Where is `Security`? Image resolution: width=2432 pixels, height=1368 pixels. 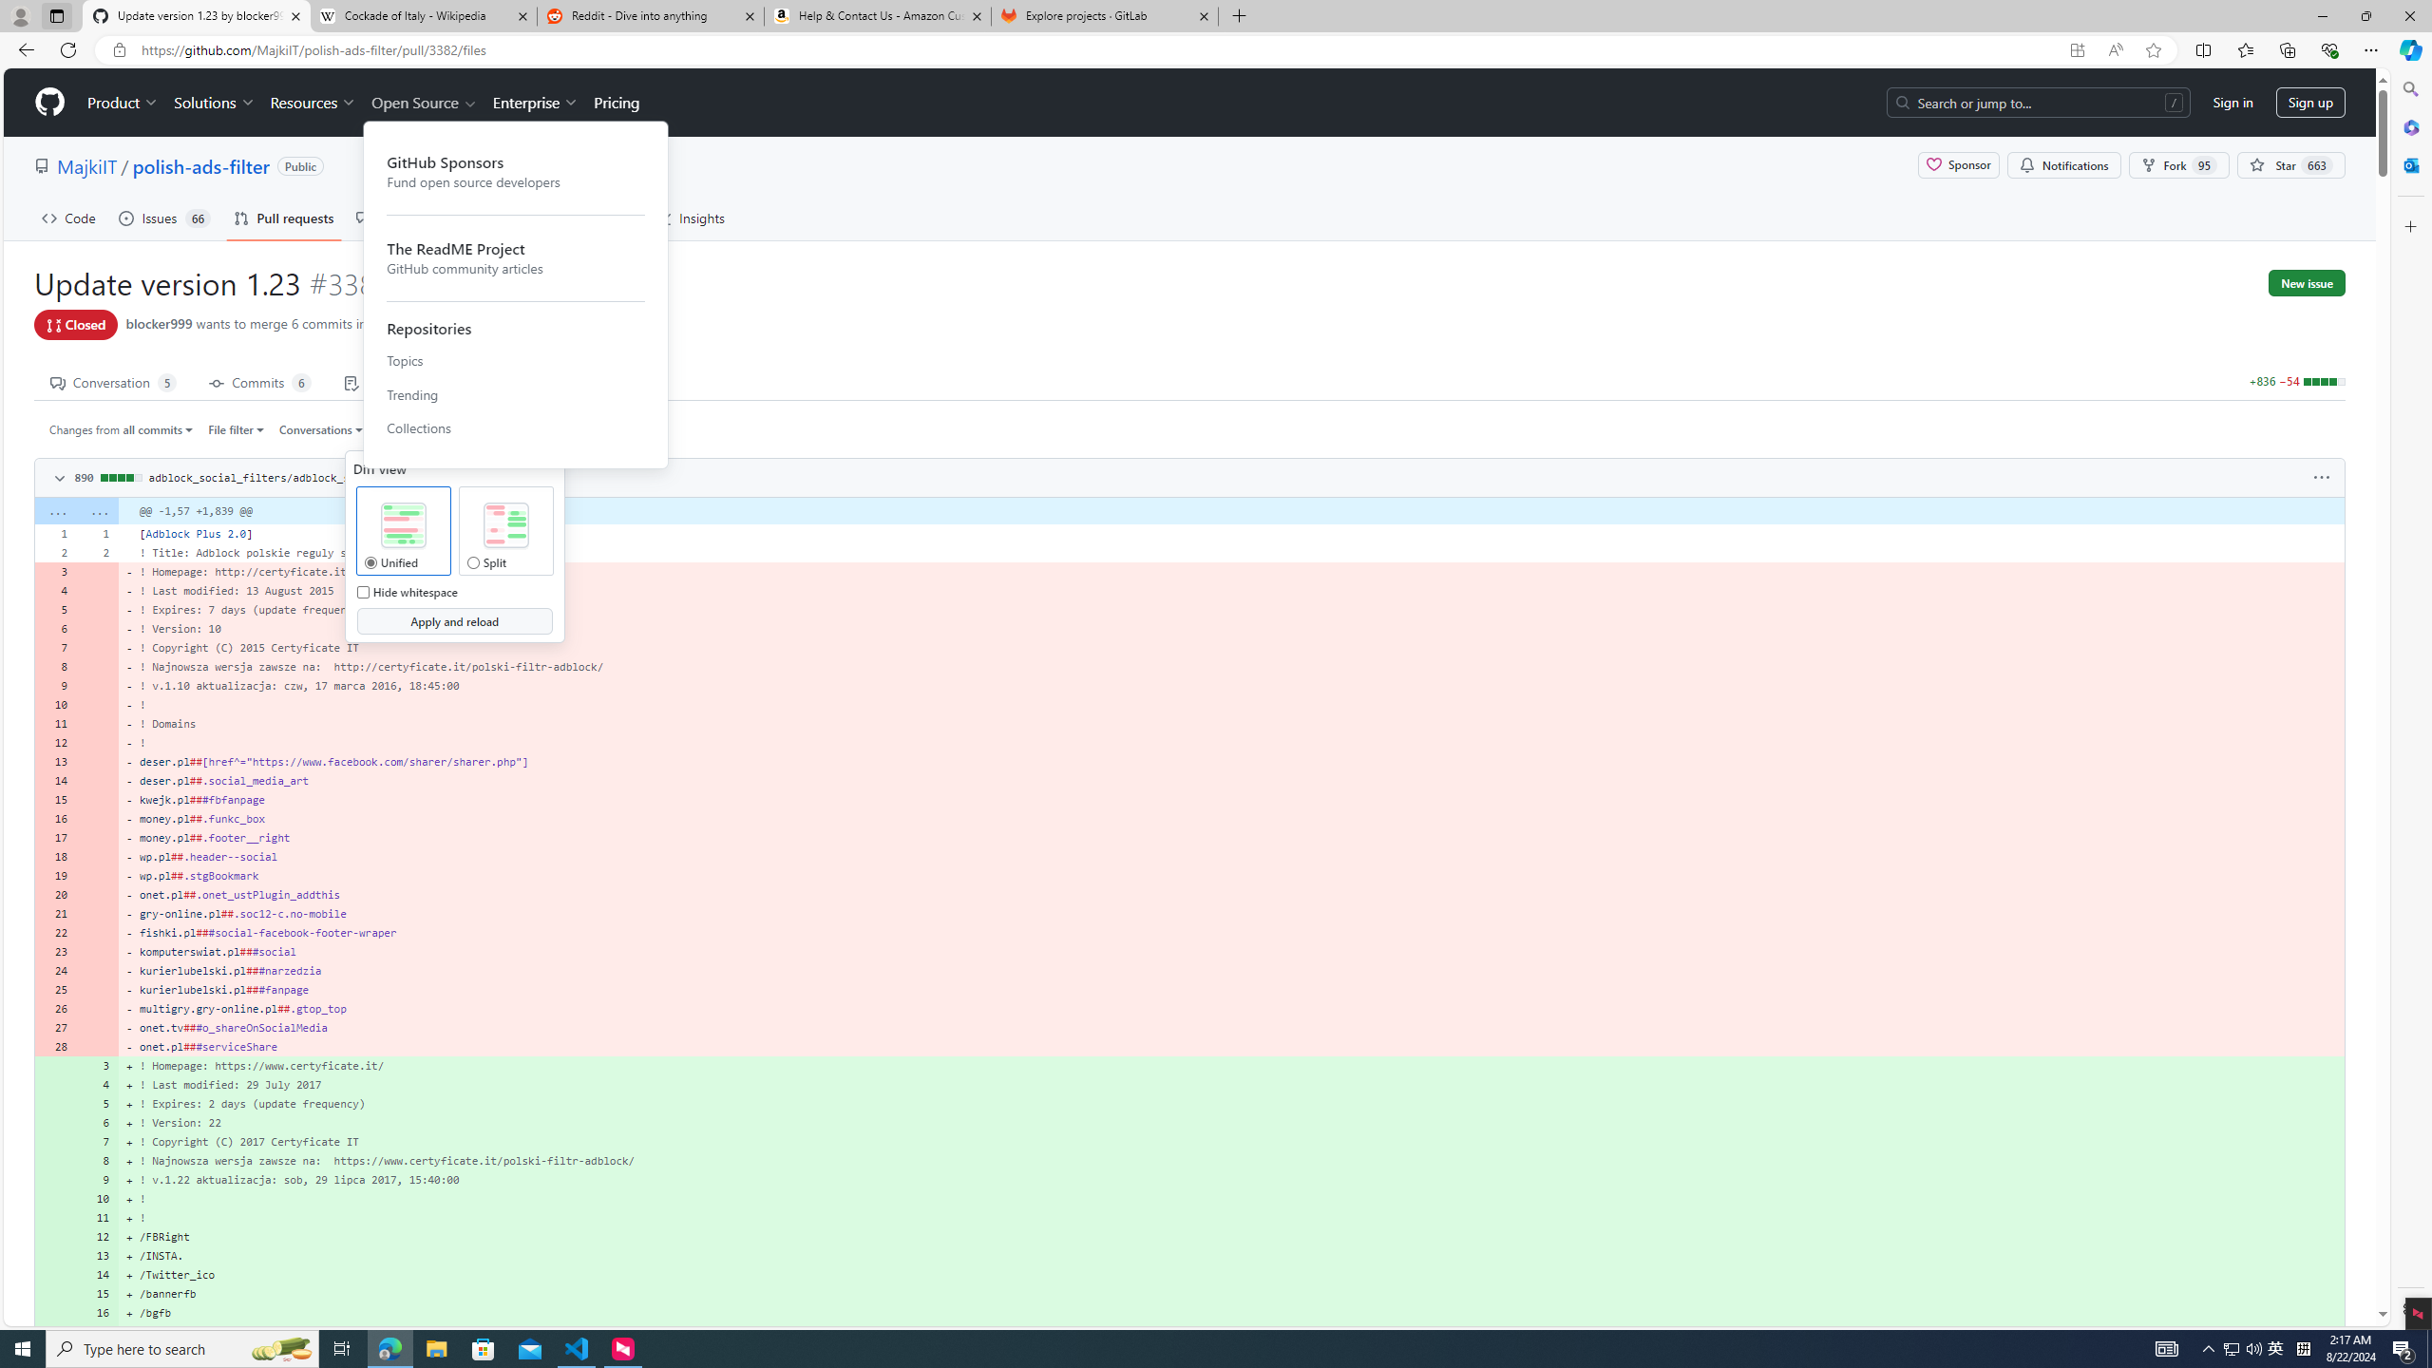
Security is located at coordinates (598, 218).